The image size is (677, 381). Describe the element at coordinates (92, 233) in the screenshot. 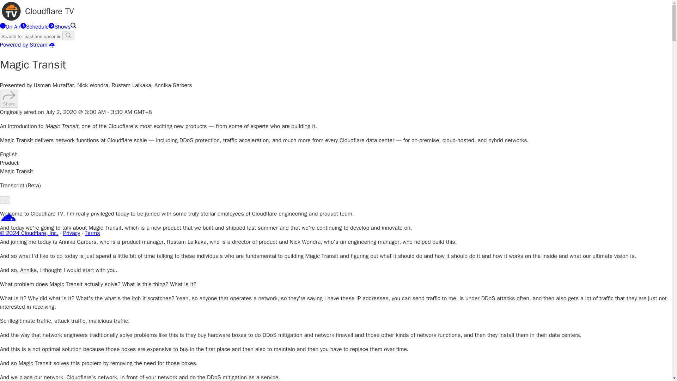

I see `Terms` at that location.